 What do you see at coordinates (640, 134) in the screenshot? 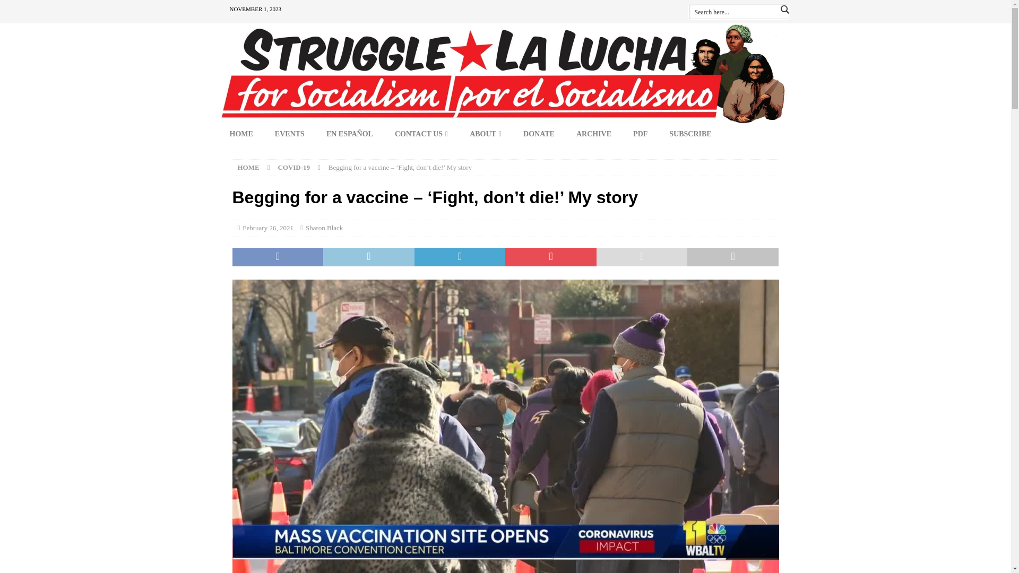
I see `PDF` at bounding box center [640, 134].